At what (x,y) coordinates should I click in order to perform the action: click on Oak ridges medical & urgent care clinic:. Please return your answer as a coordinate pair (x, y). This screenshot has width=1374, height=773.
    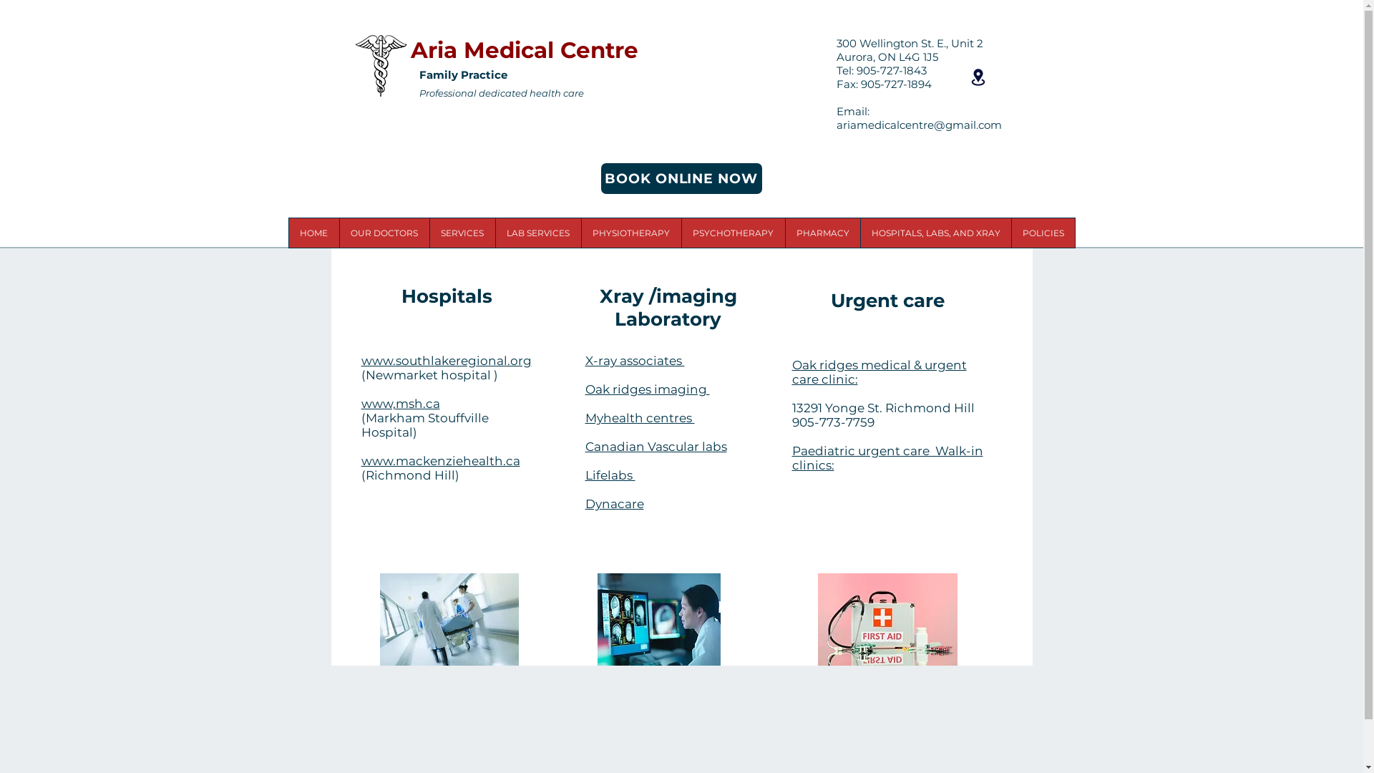
    Looking at the image, I should click on (879, 372).